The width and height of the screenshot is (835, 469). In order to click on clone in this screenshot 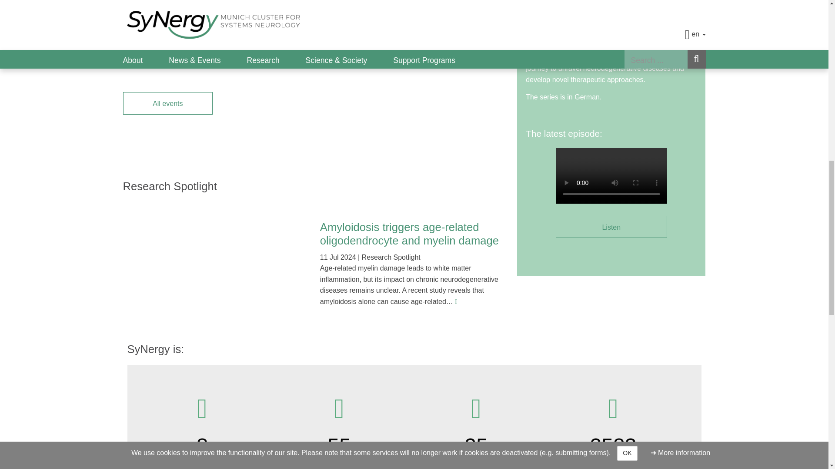, I will do `click(476, 409)`.